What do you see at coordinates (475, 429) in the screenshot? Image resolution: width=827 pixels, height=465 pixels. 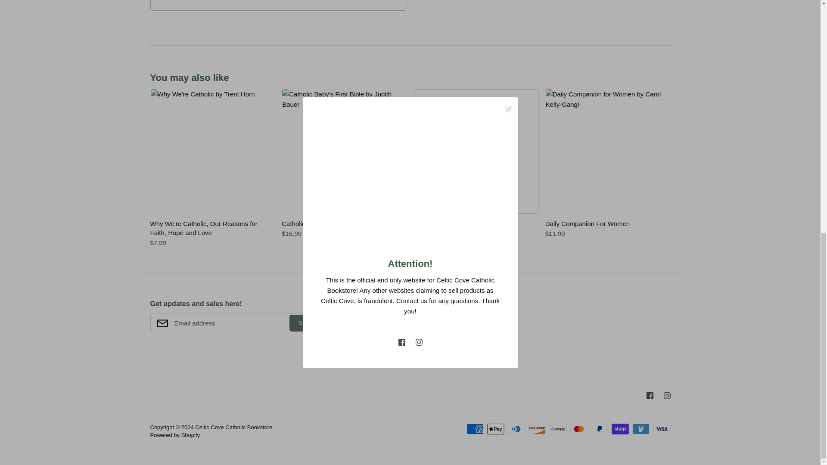 I see `American Express` at bounding box center [475, 429].